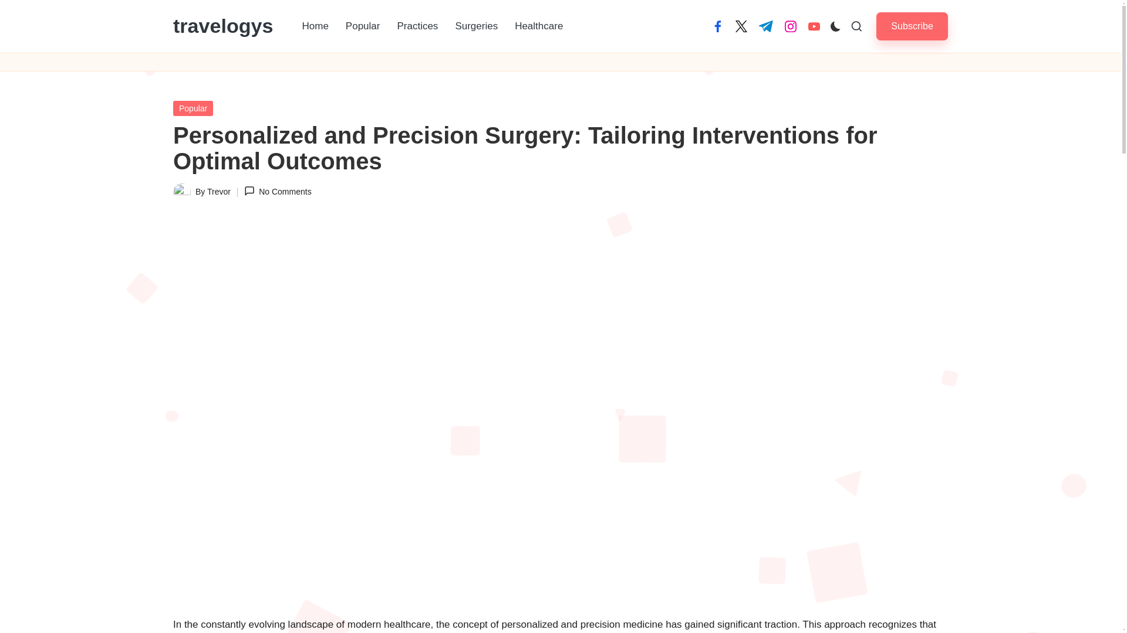 This screenshot has height=633, width=1127. Describe the element at coordinates (814, 26) in the screenshot. I see `youtube.com` at that location.